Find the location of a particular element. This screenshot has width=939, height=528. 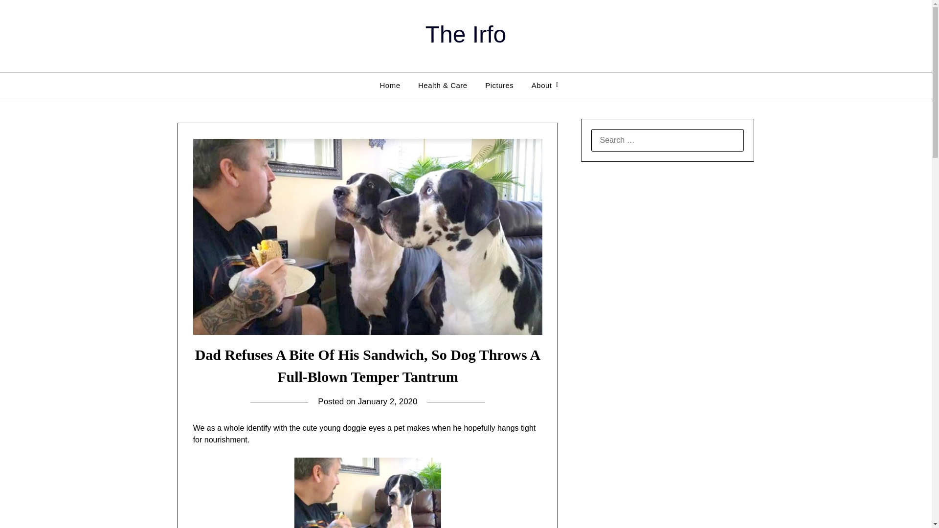

January 2, 2020 is located at coordinates (387, 401).